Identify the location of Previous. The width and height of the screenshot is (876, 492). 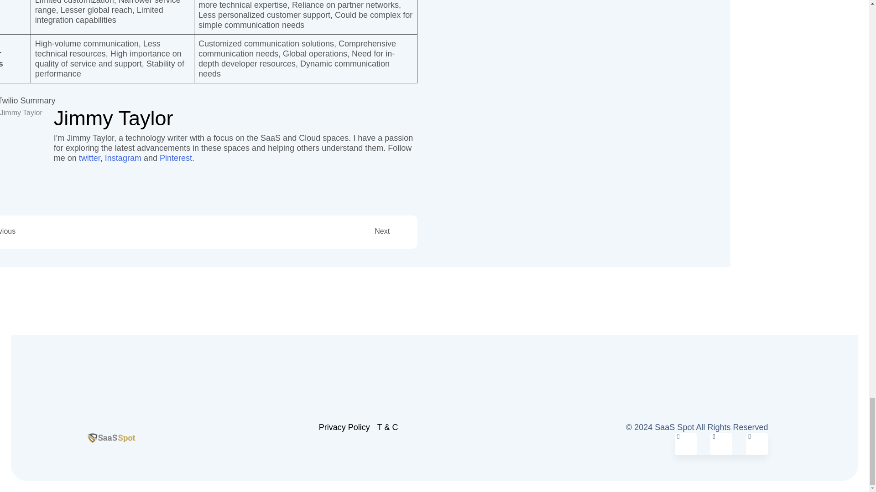
(94, 231).